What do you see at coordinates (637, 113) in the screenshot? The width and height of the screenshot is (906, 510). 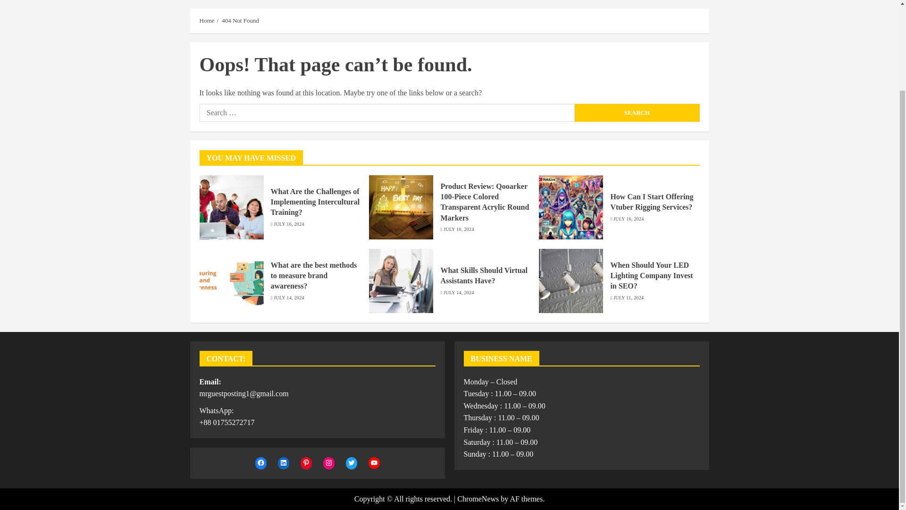 I see `Search` at bounding box center [637, 113].